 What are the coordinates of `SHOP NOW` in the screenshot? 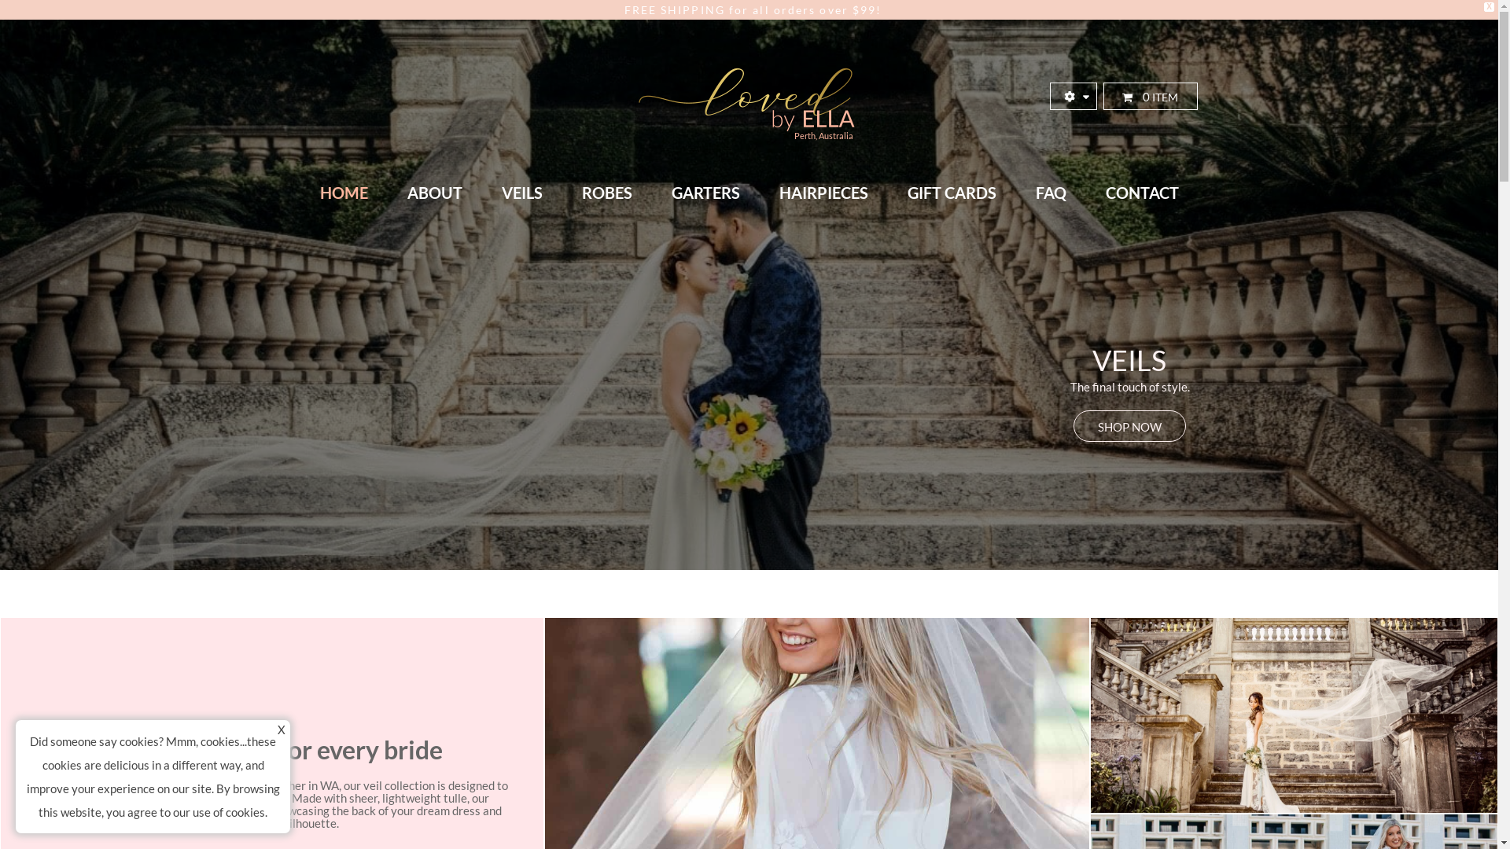 It's located at (1129, 426).